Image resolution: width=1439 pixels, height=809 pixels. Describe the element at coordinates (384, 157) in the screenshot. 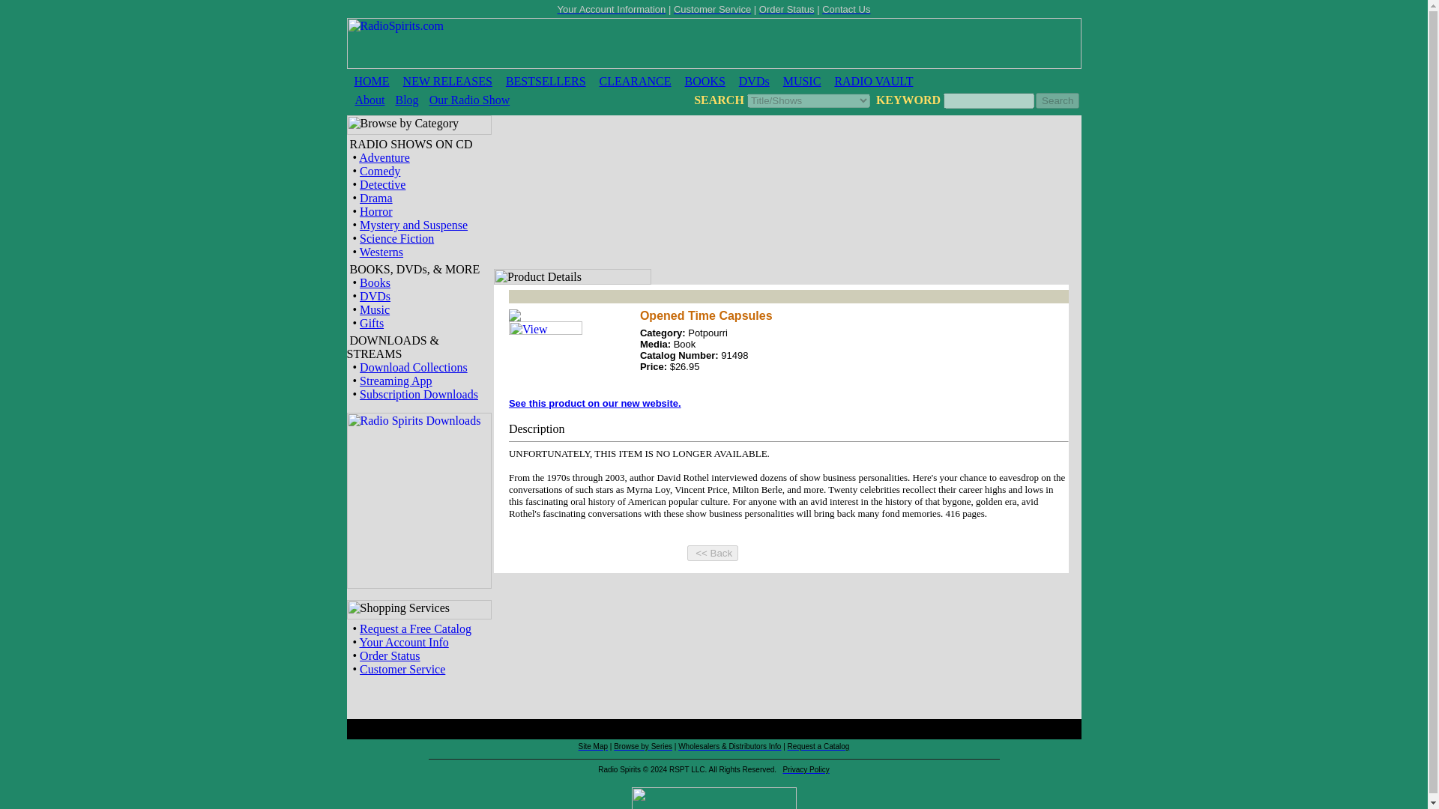

I see `Adventure` at that location.